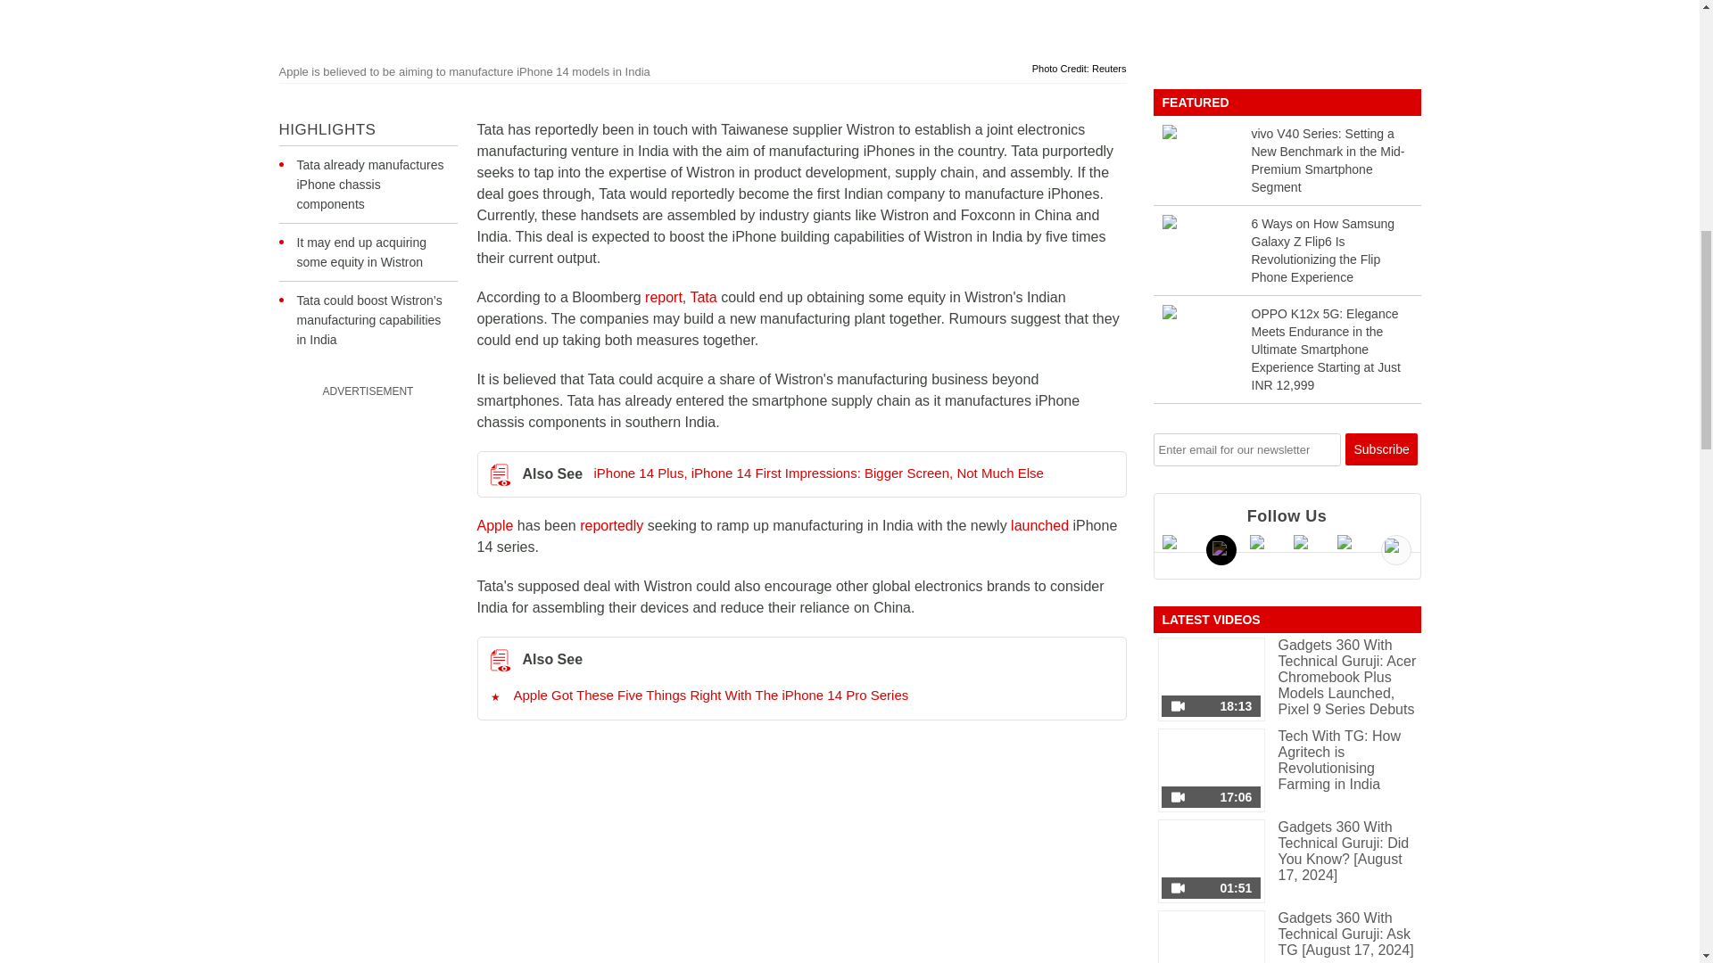  I want to click on Apple, so click(494, 526).